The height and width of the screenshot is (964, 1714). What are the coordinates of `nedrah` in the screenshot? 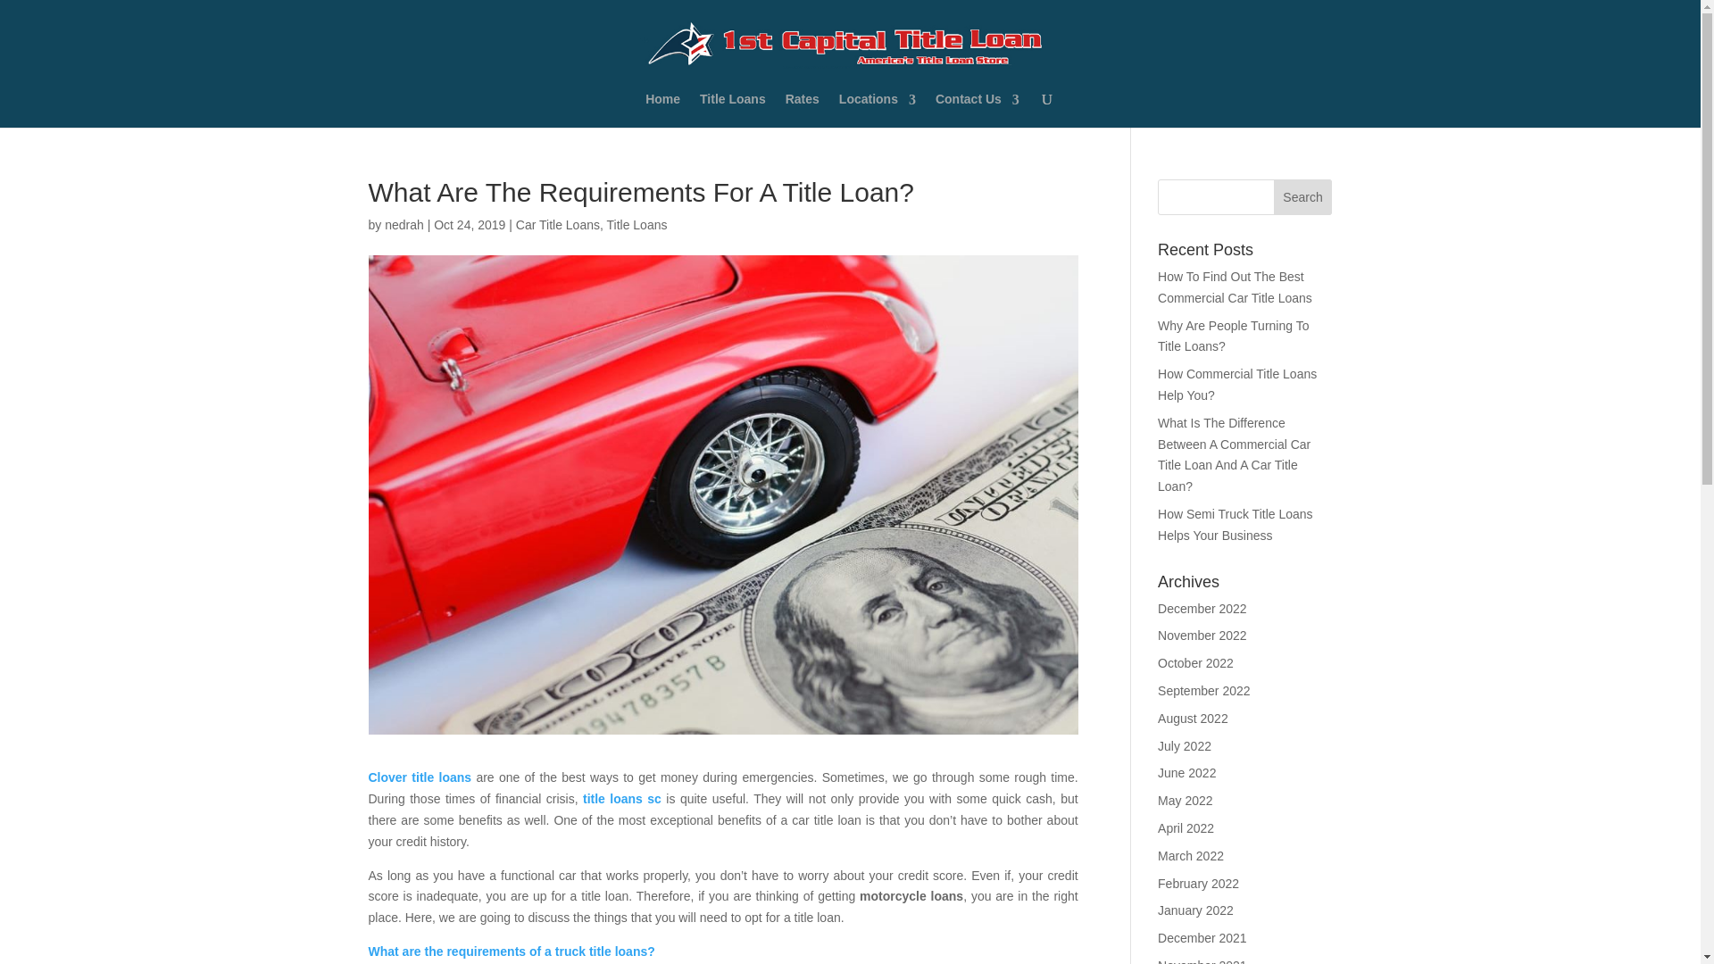 It's located at (404, 225).